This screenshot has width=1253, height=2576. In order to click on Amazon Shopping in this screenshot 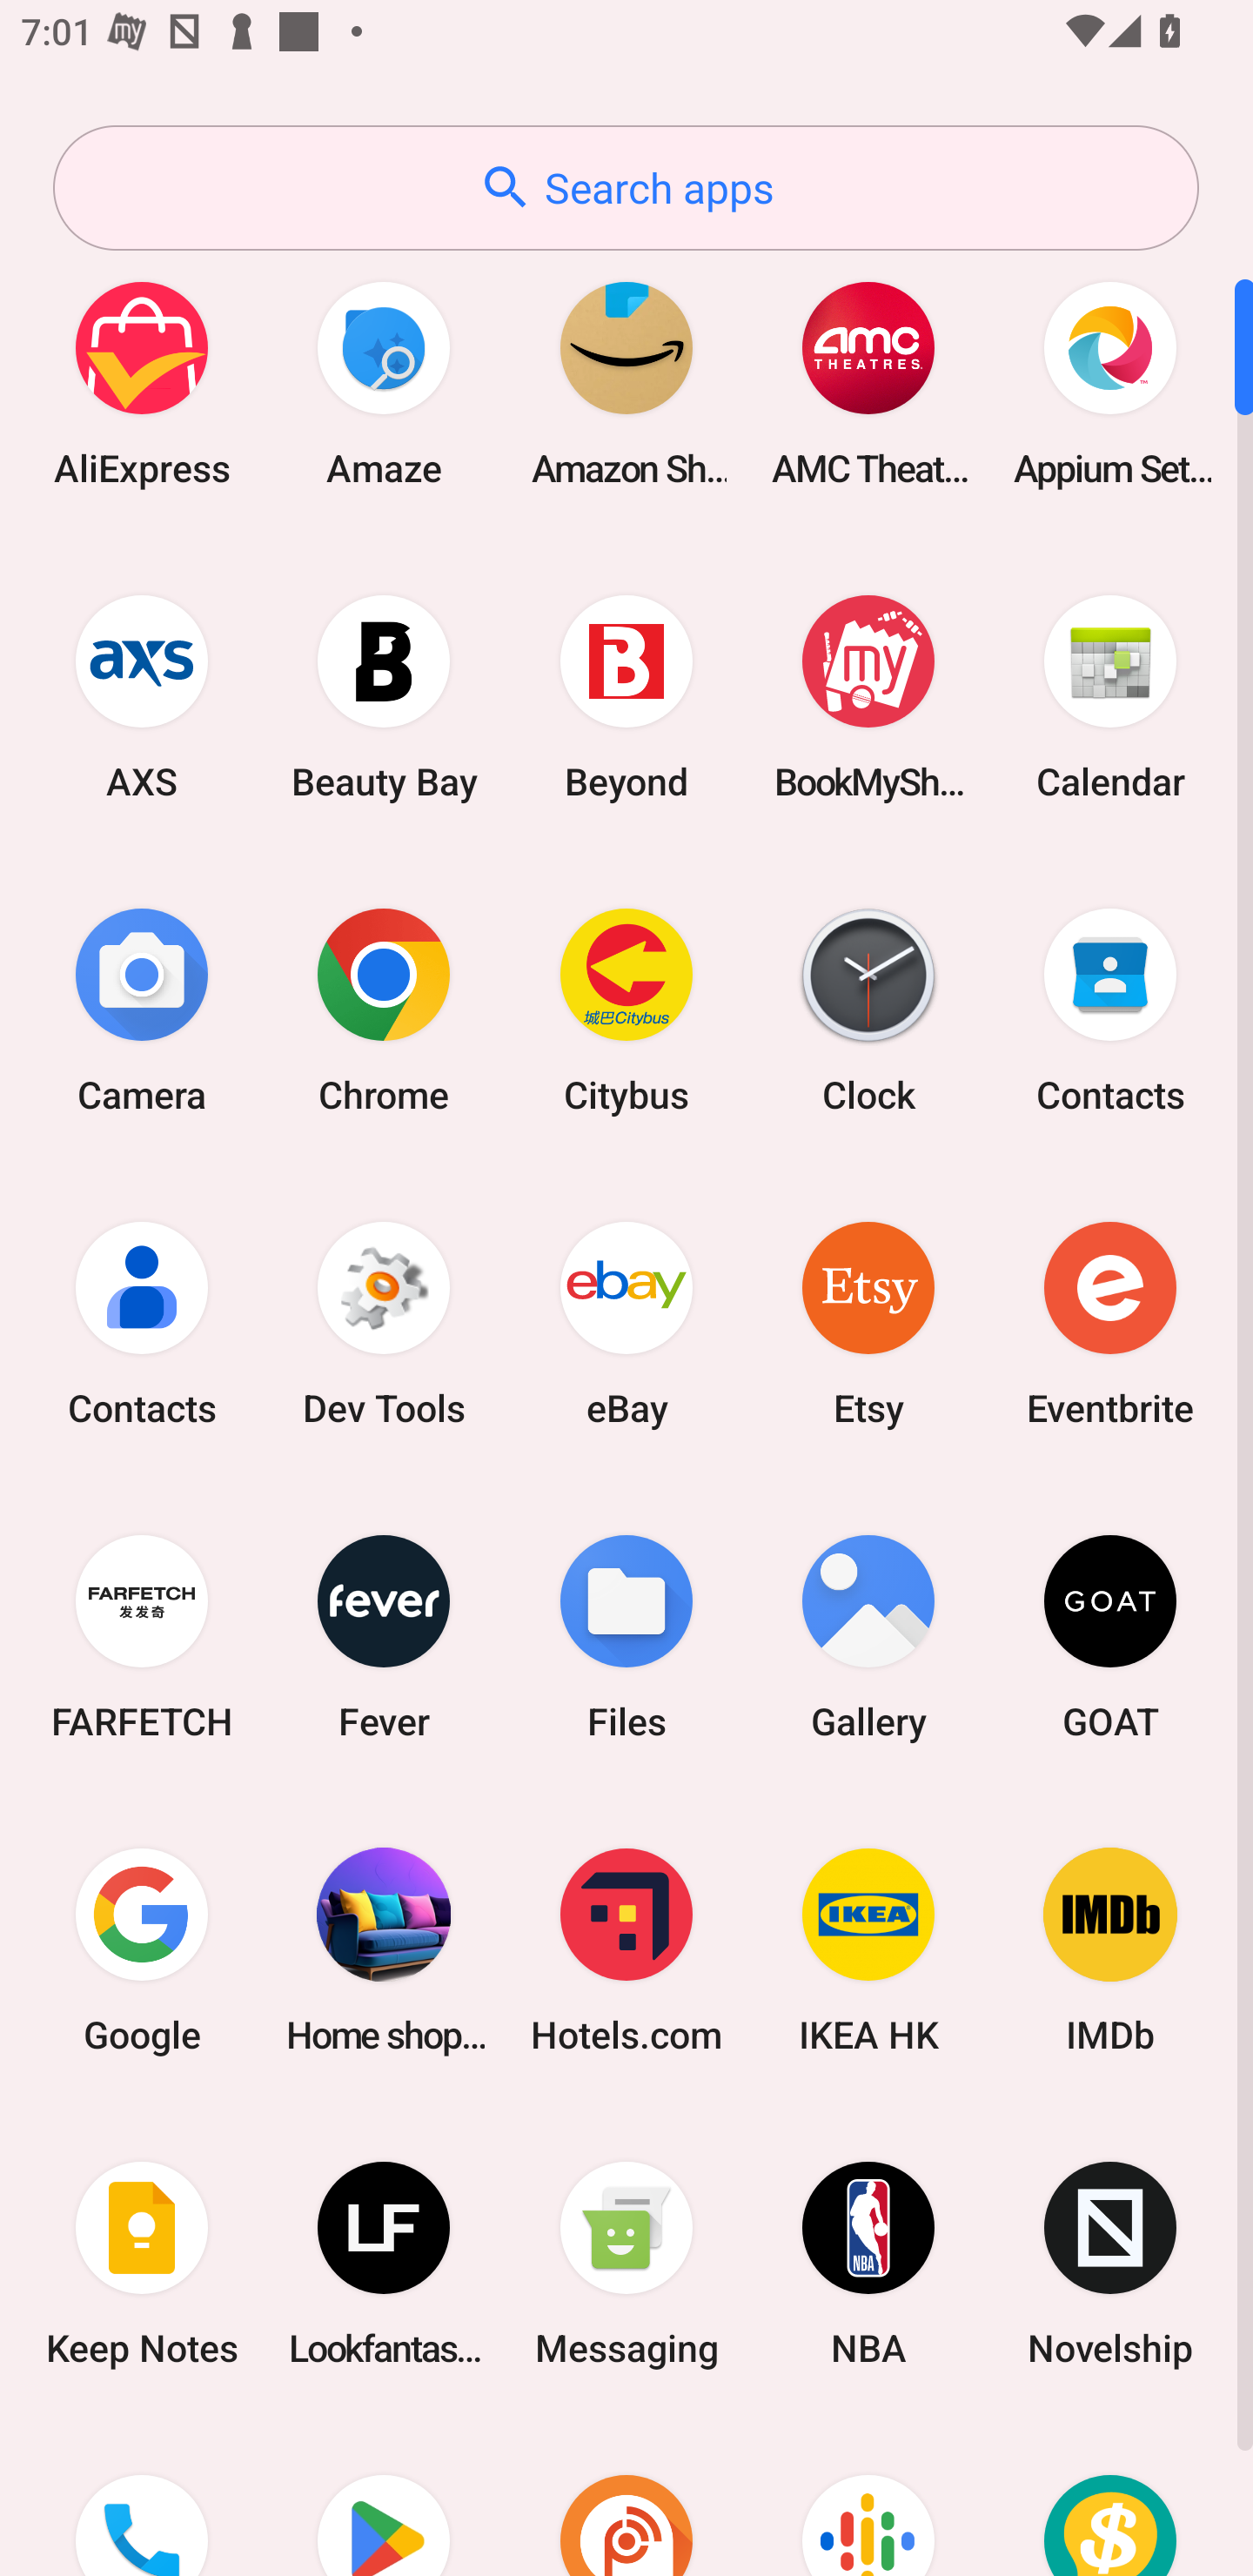, I will do `click(626, 383)`.